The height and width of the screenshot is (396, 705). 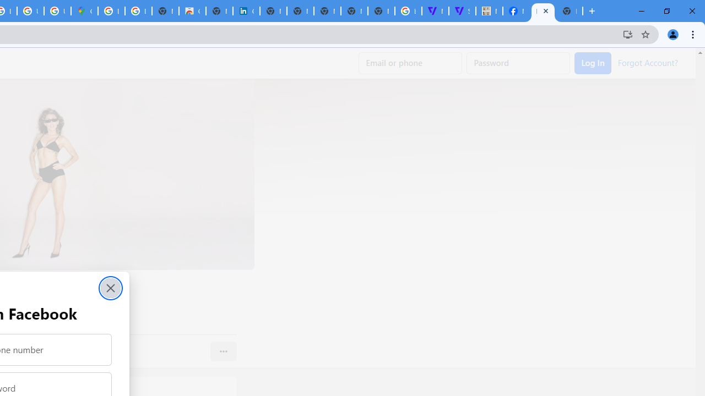 What do you see at coordinates (570, 11) in the screenshot?
I see `New Tab` at bounding box center [570, 11].